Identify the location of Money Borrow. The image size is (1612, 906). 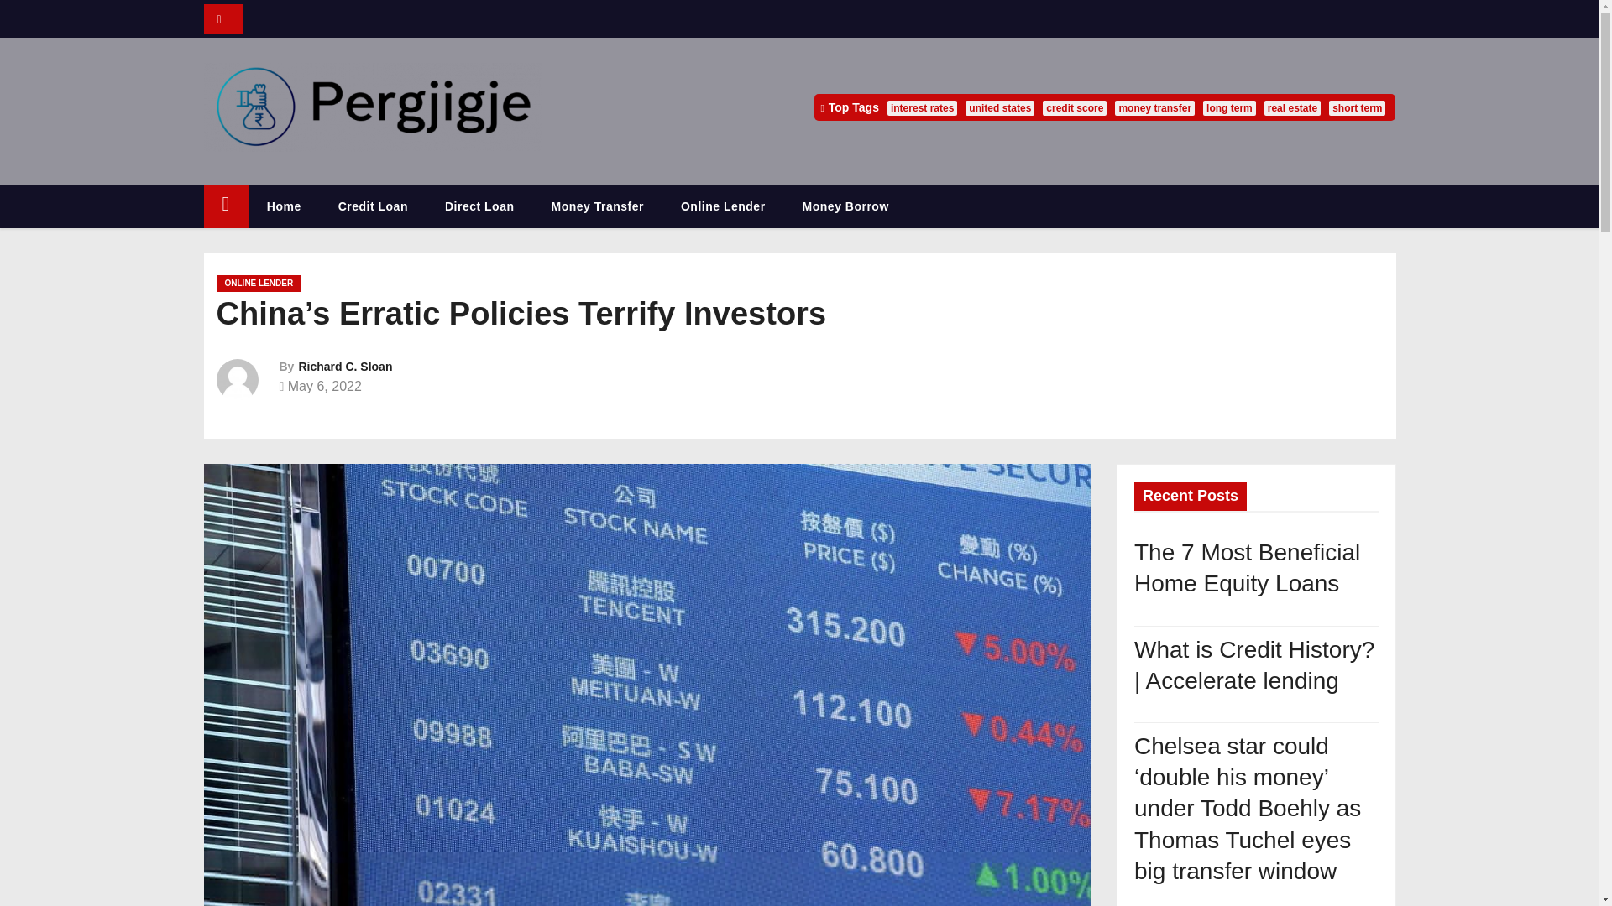
(845, 206).